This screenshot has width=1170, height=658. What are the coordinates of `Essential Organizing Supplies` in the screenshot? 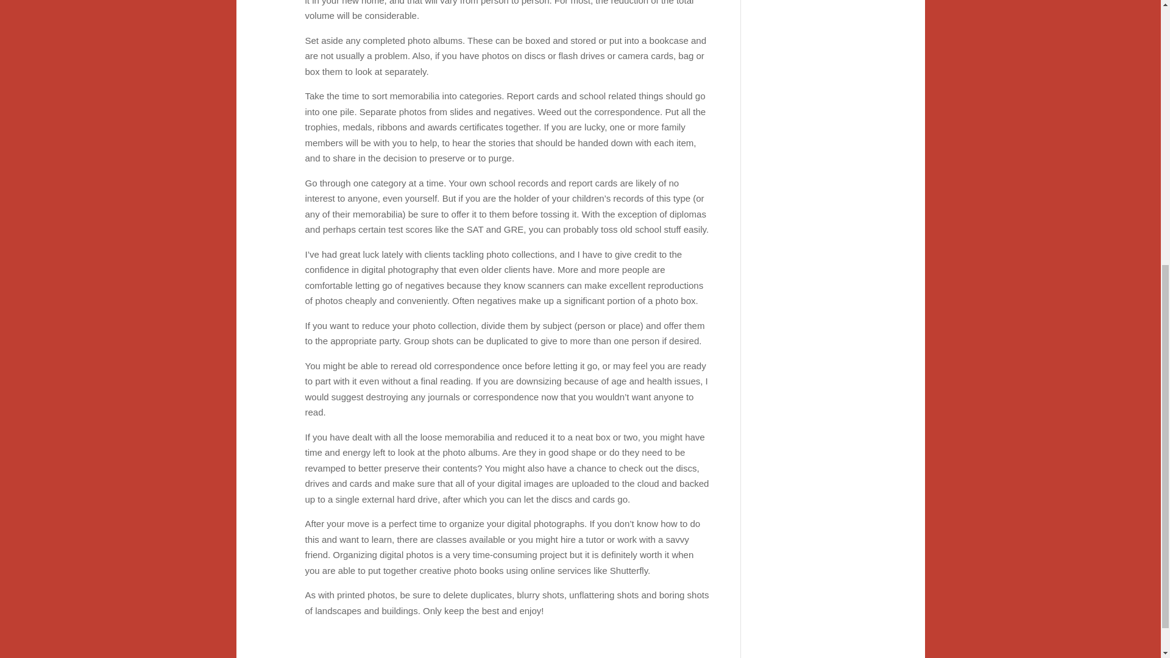 It's located at (803, 27).